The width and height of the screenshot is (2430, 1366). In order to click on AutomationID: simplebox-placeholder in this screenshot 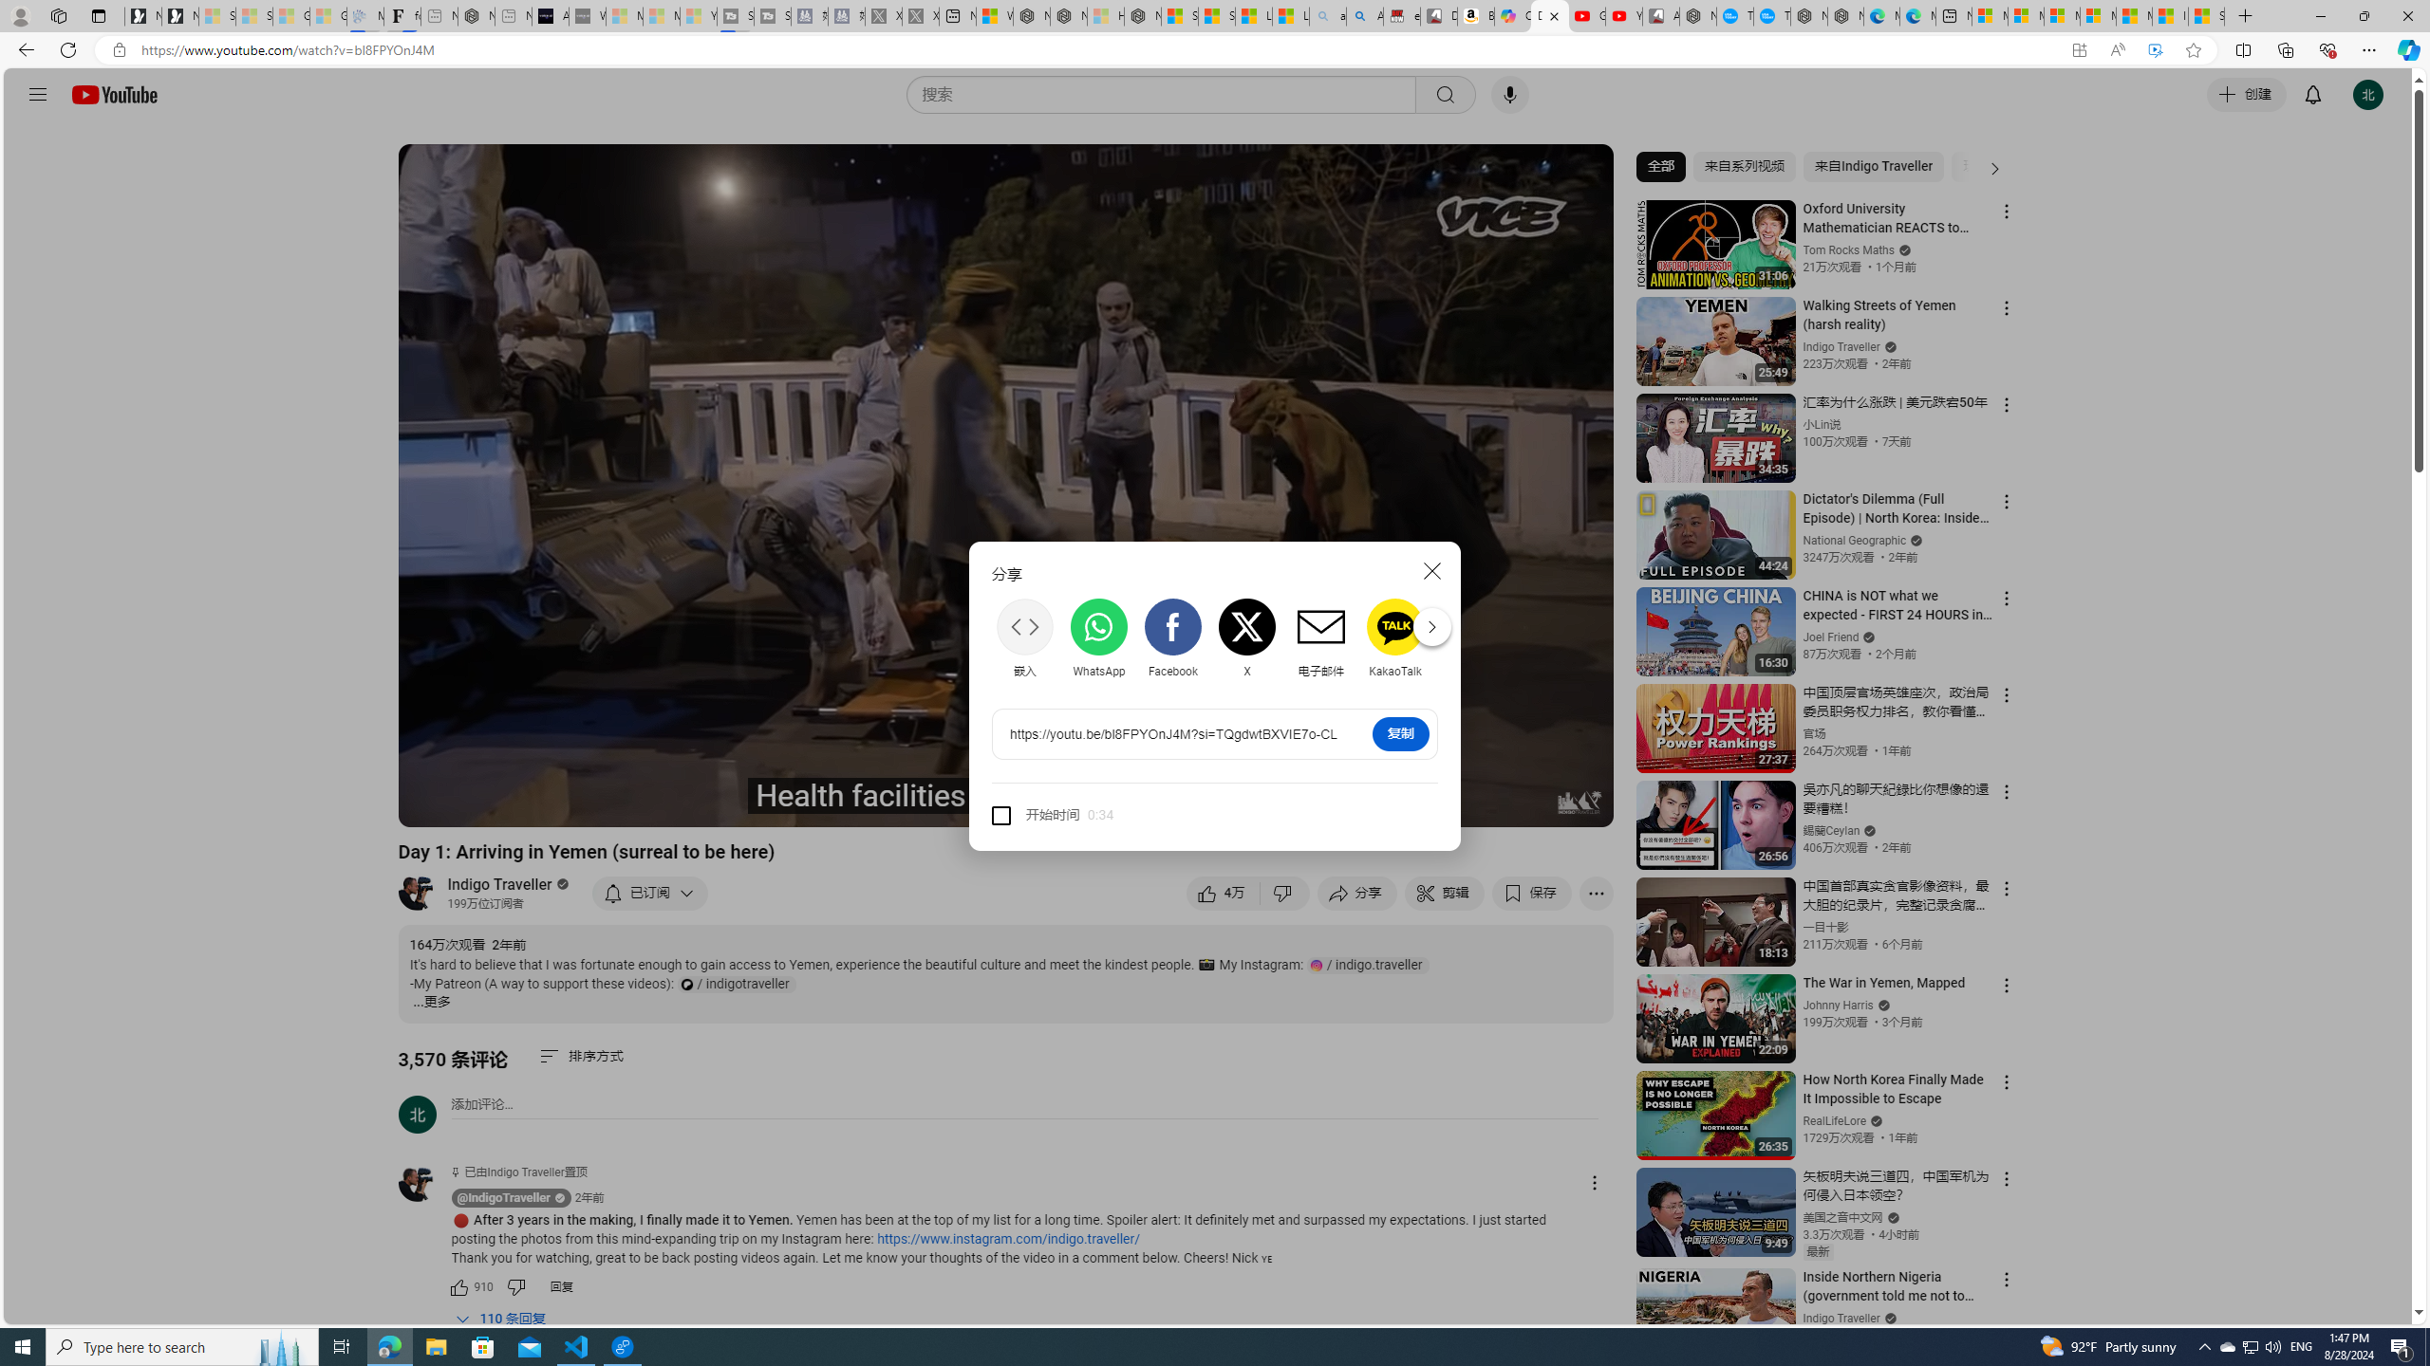, I will do `click(482, 1104)`.